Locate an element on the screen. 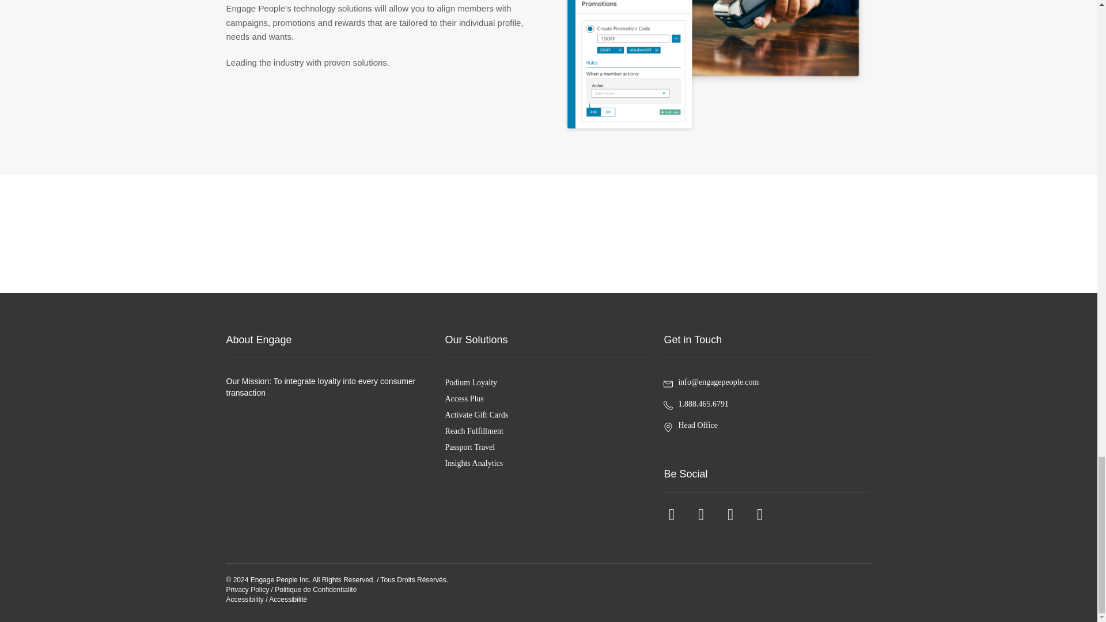  Activate Gift Cards is located at coordinates (548, 415).